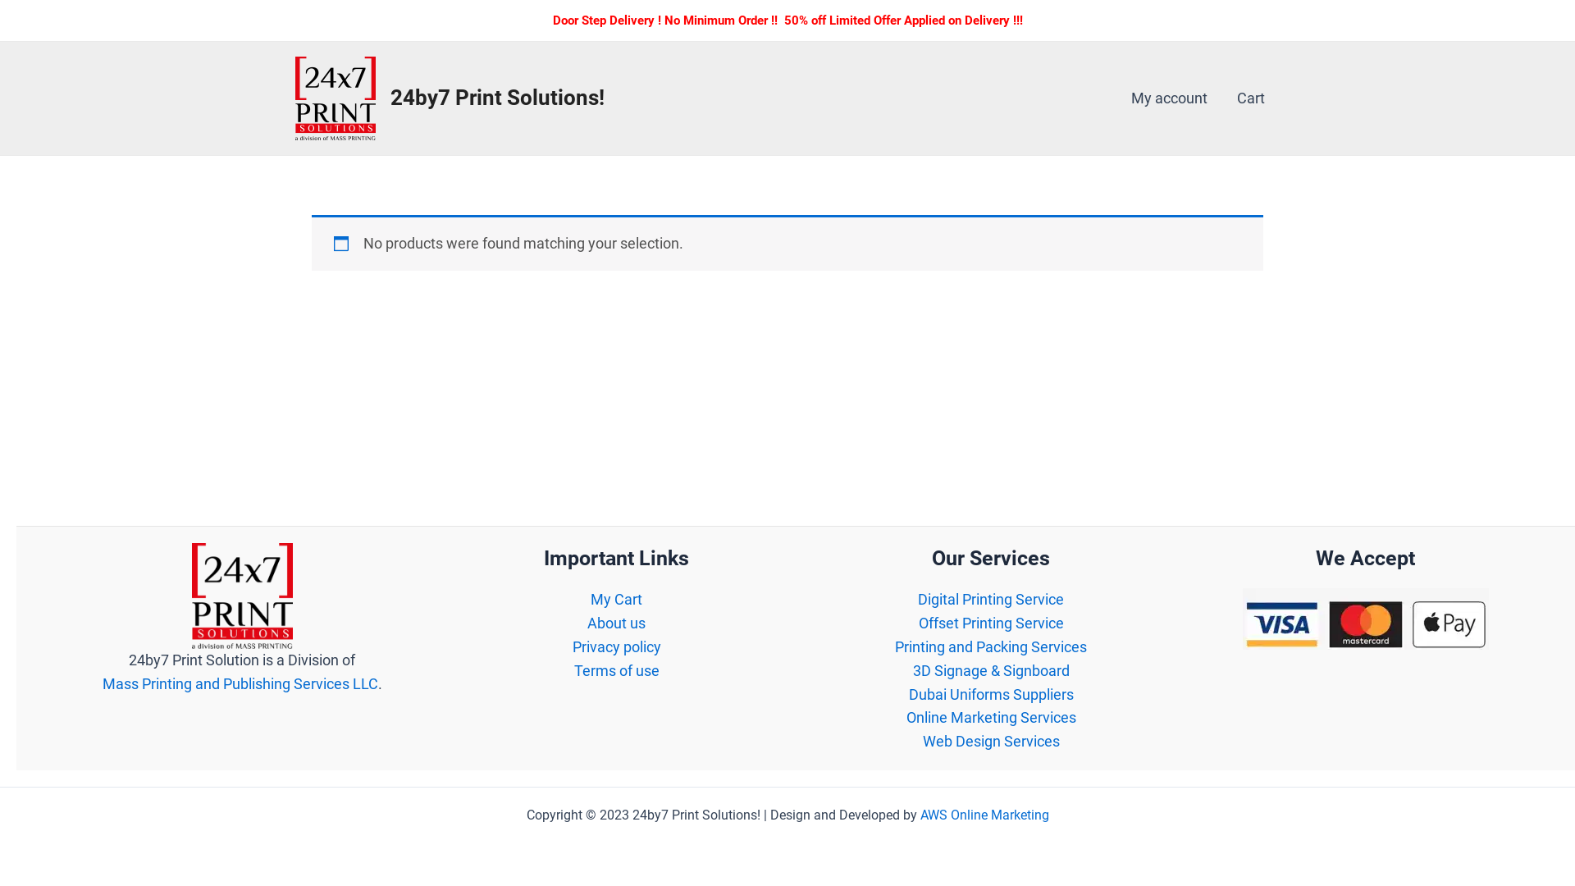 This screenshot has width=1575, height=886. What do you see at coordinates (1251, 98) in the screenshot?
I see `Cart` at bounding box center [1251, 98].